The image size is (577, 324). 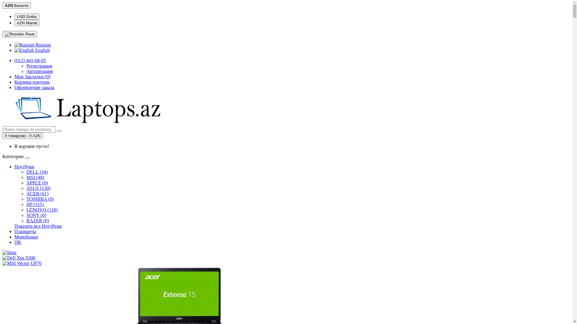 I want to click on TOSHIBA (0), so click(x=40, y=199).